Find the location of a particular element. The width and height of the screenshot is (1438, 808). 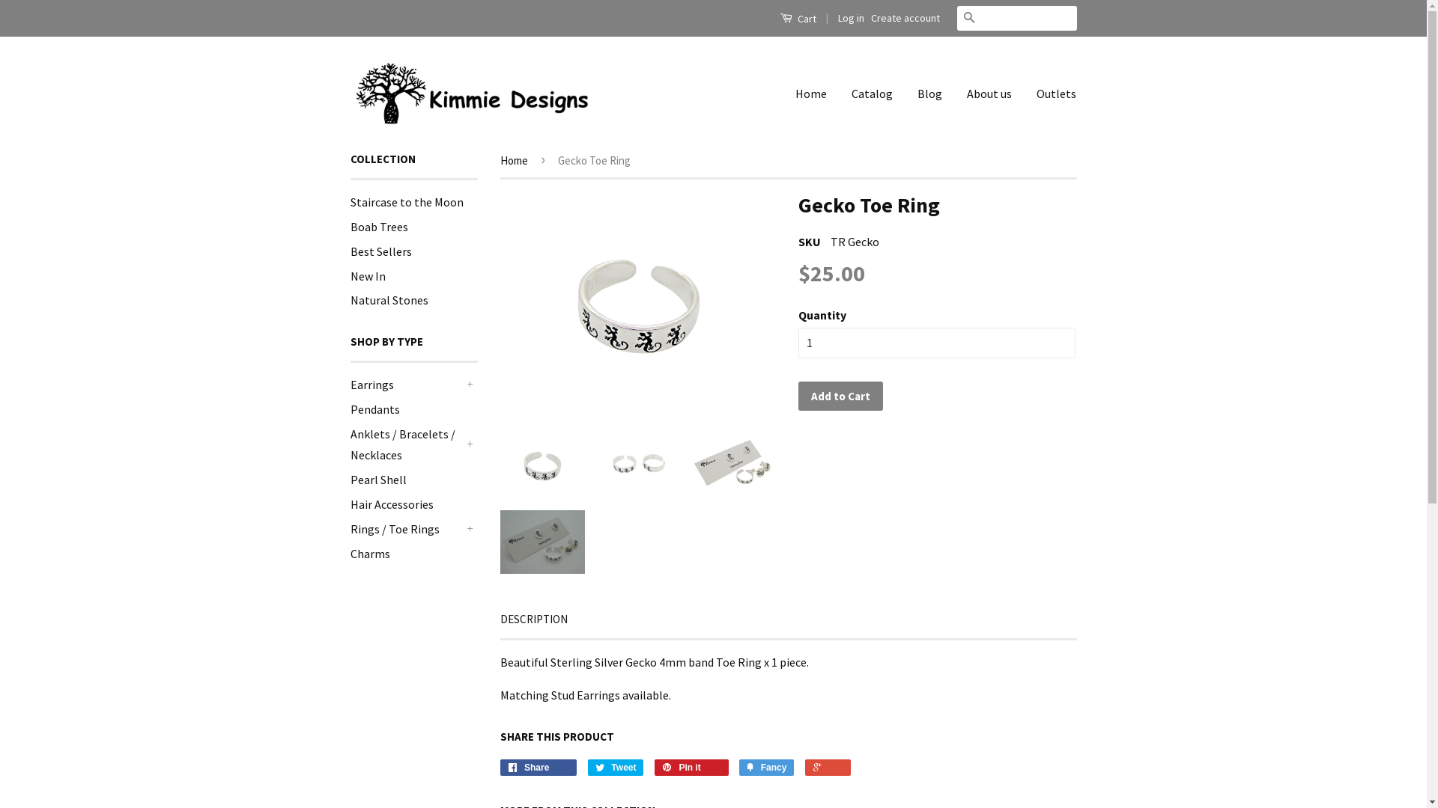

Natural Stones is located at coordinates (389, 300).